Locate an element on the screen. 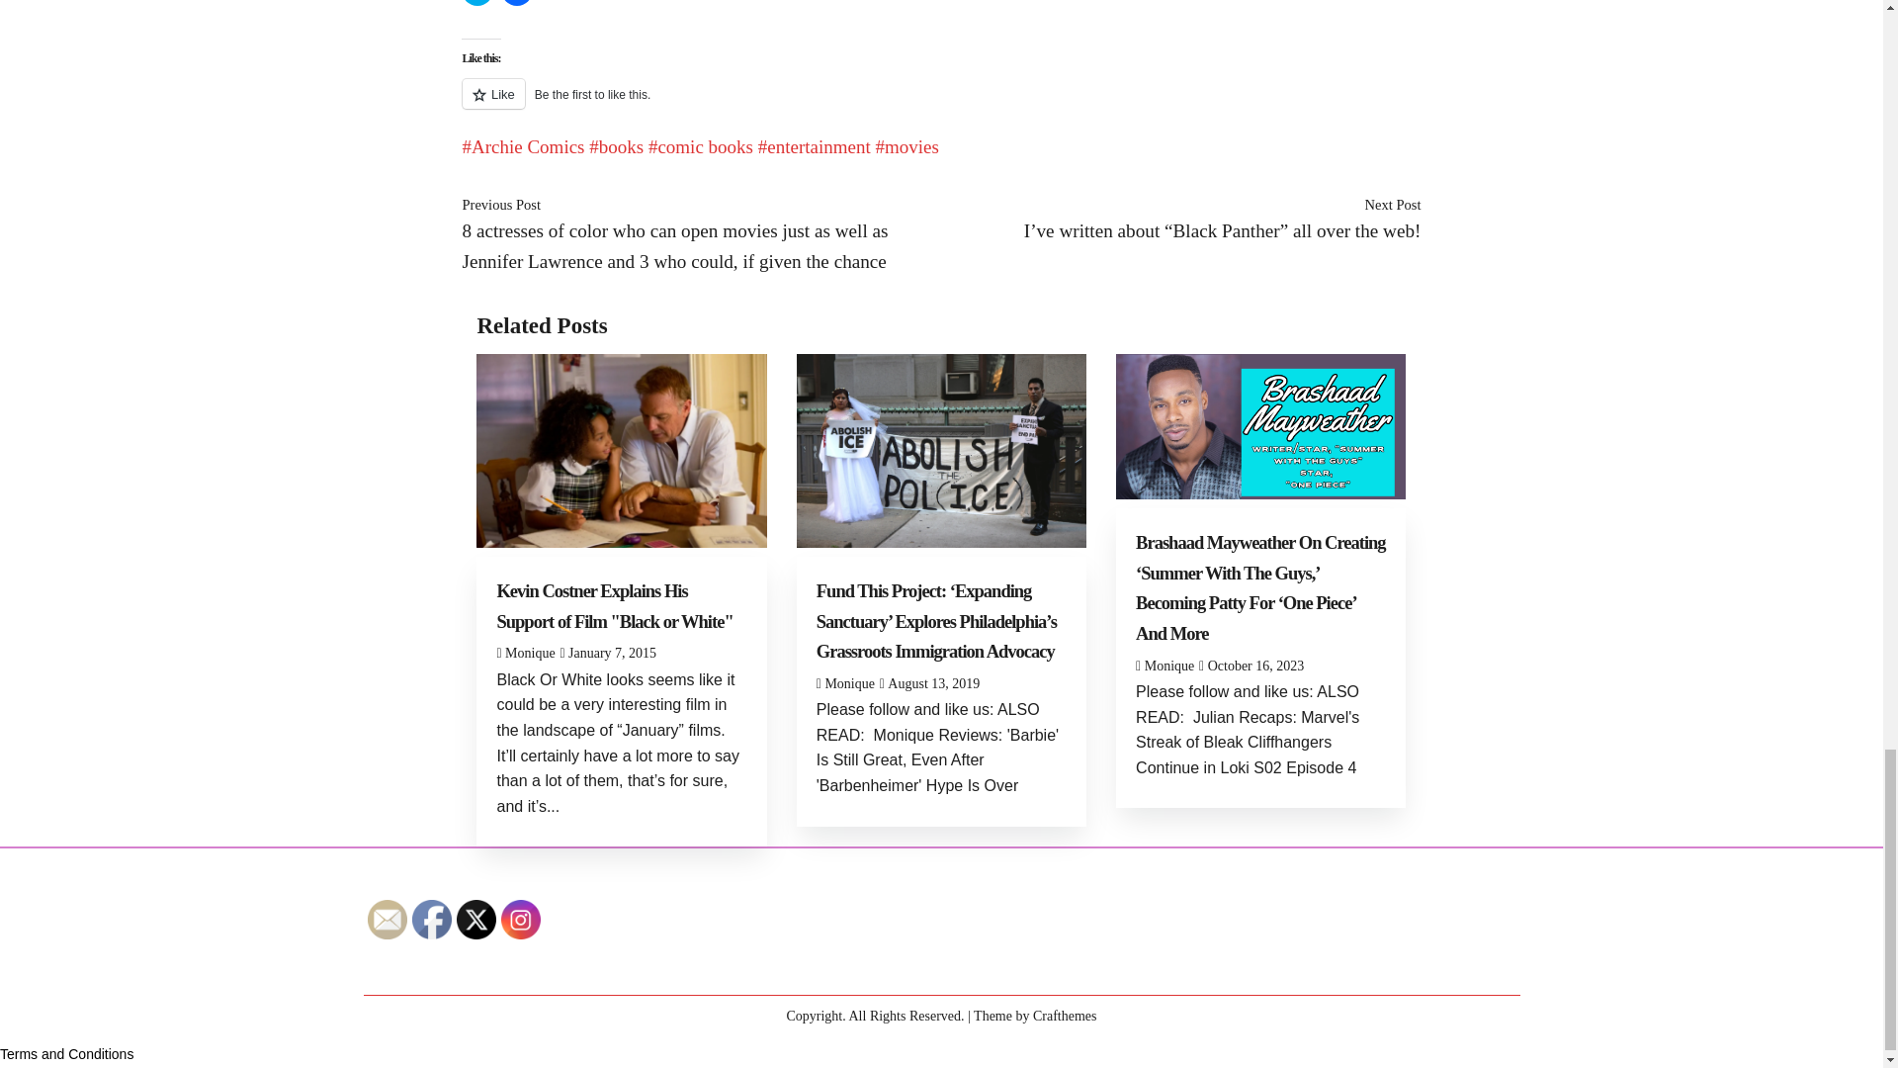 The height and width of the screenshot is (1068, 1898). Twitter is located at coordinates (476, 920).